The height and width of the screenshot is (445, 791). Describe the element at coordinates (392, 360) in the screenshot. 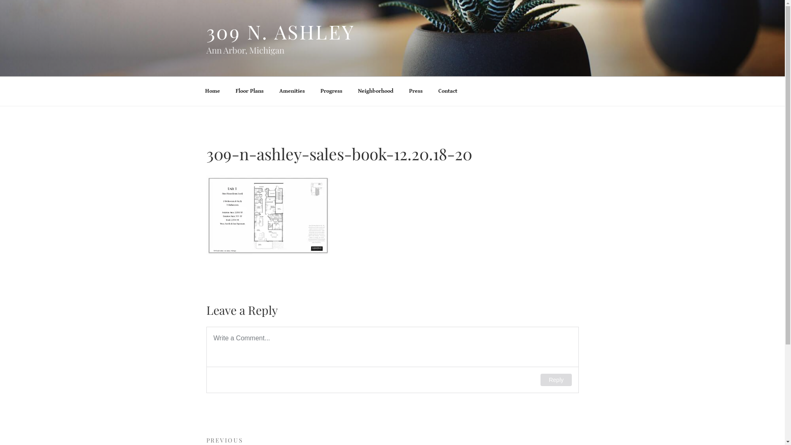

I see `Comment Form` at that location.